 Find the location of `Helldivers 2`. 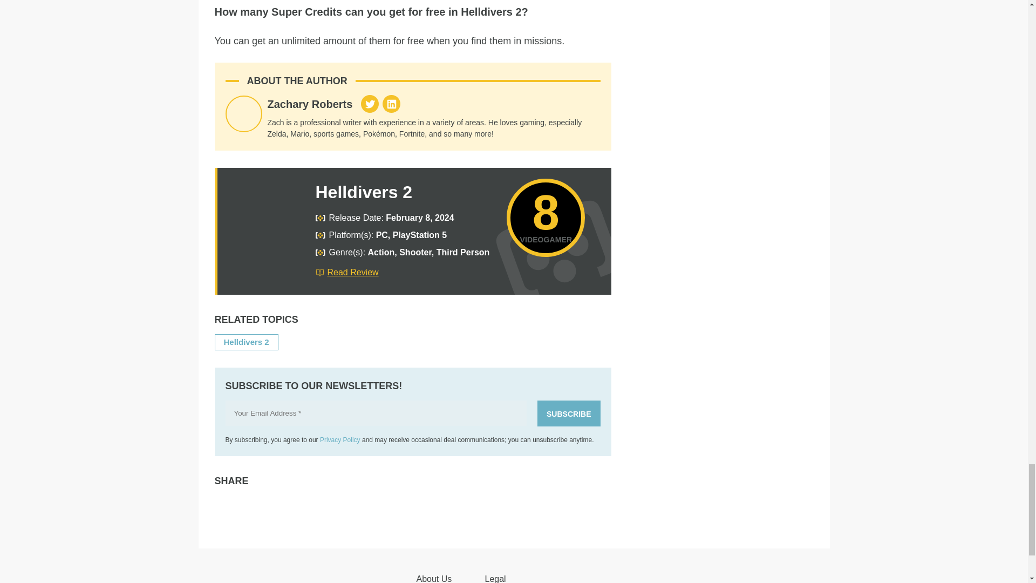

Helldivers 2 is located at coordinates (364, 192).